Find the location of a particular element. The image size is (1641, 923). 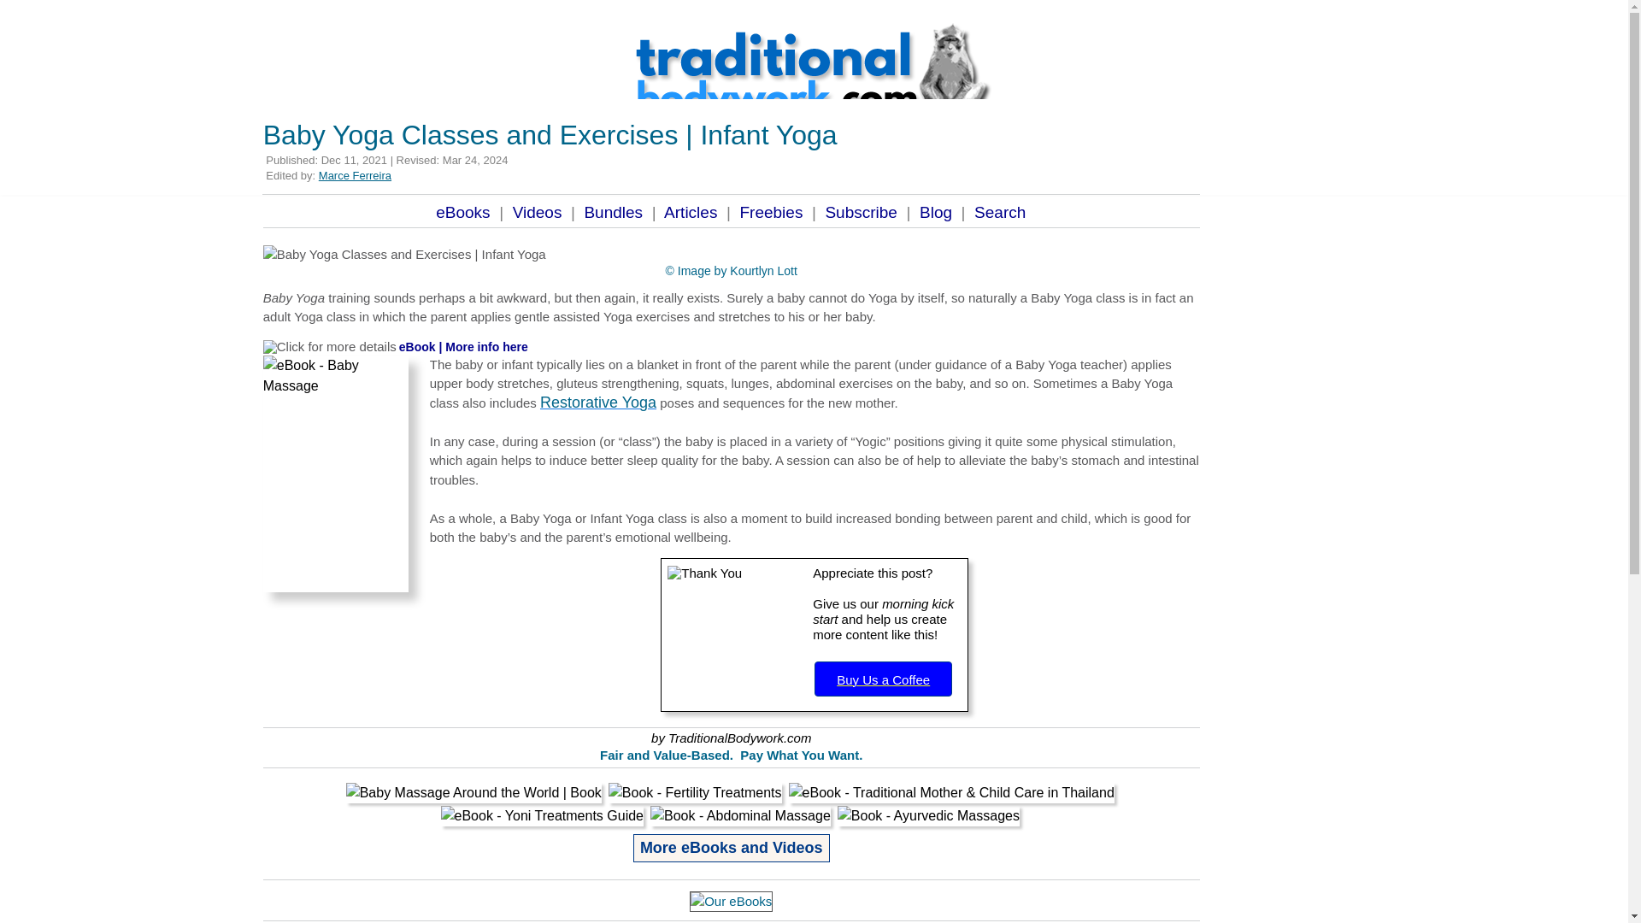

  Articles   is located at coordinates (691, 212).